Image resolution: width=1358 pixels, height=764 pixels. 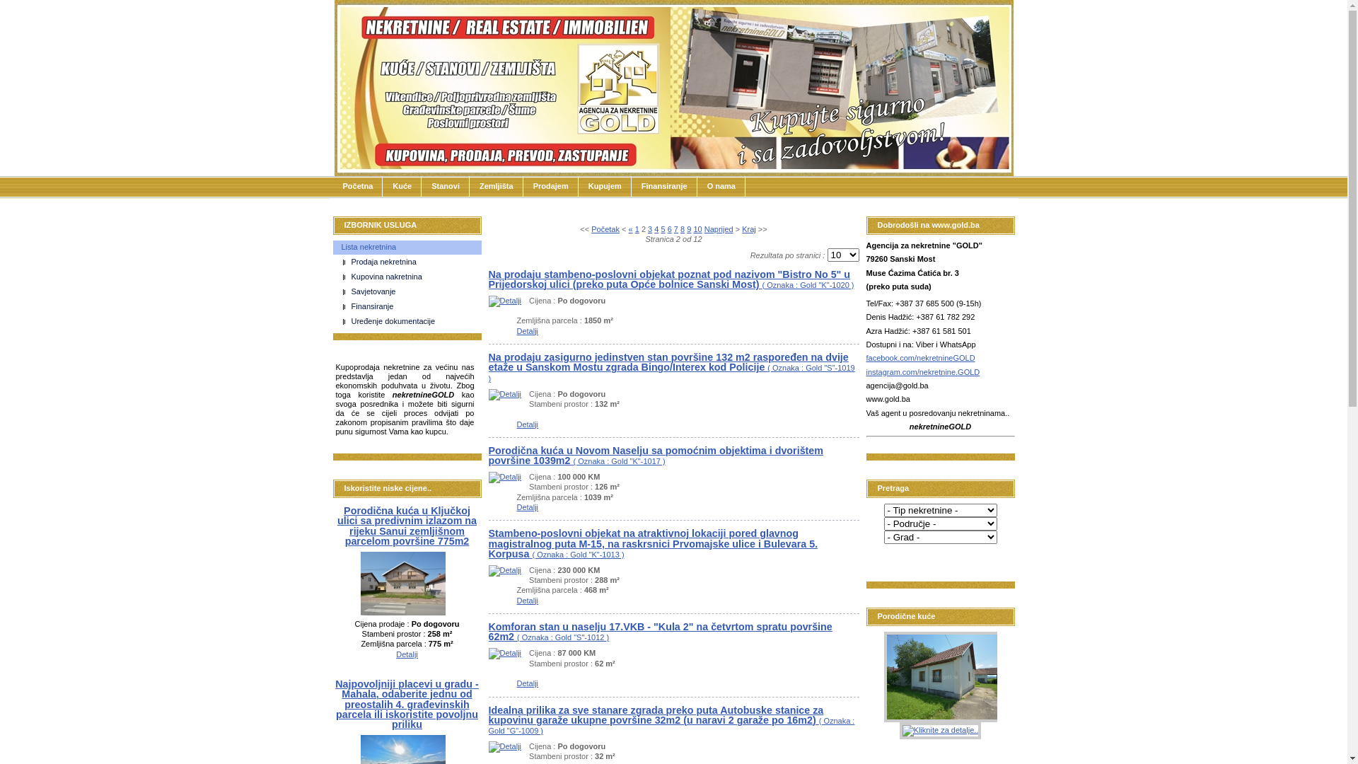 What do you see at coordinates (505, 653) in the screenshot?
I see `Detalji` at bounding box center [505, 653].